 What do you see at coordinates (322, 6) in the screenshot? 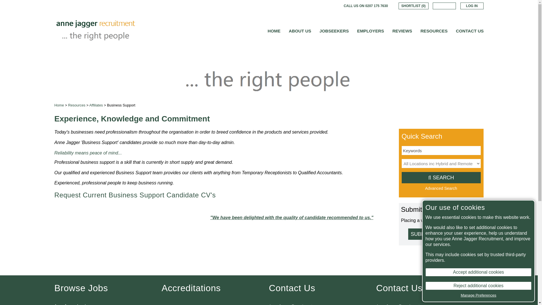
I see `FOLLOW US ON X` at bounding box center [322, 6].